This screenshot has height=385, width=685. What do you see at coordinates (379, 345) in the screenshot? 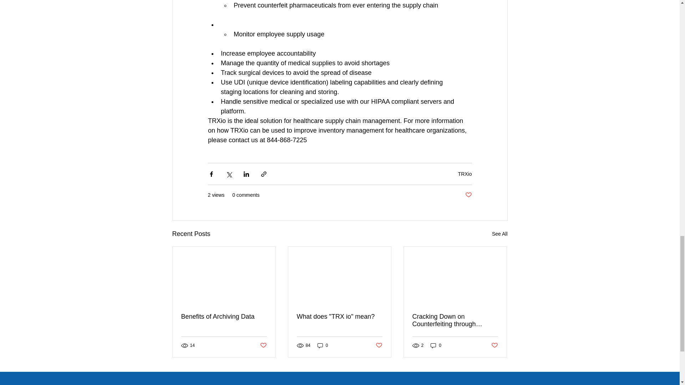
I see `Post not marked as liked` at bounding box center [379, 345].